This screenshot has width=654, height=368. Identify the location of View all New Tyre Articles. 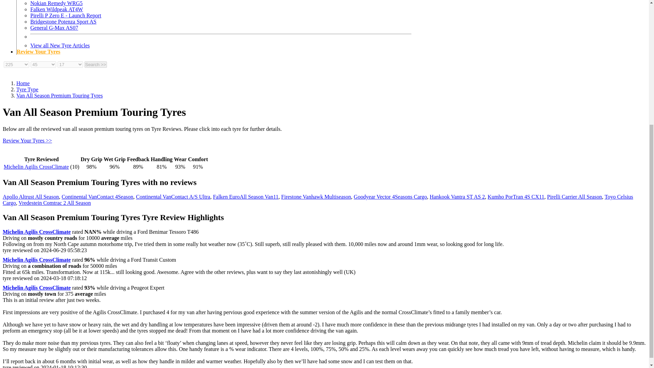
(60, 45).